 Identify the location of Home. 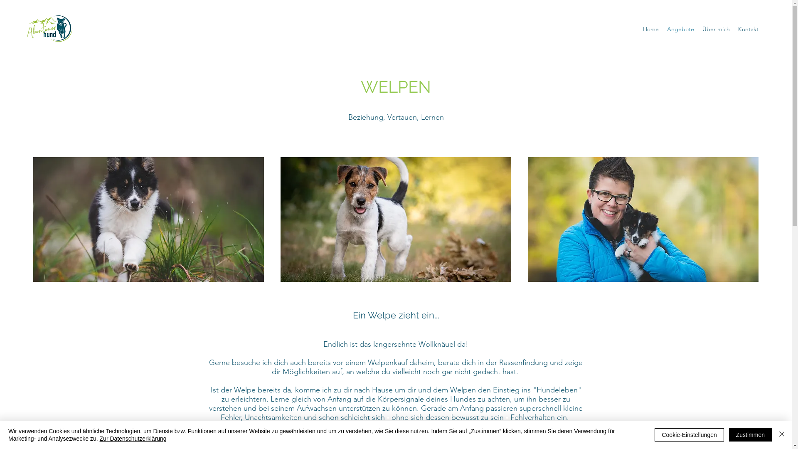
(651, 29).